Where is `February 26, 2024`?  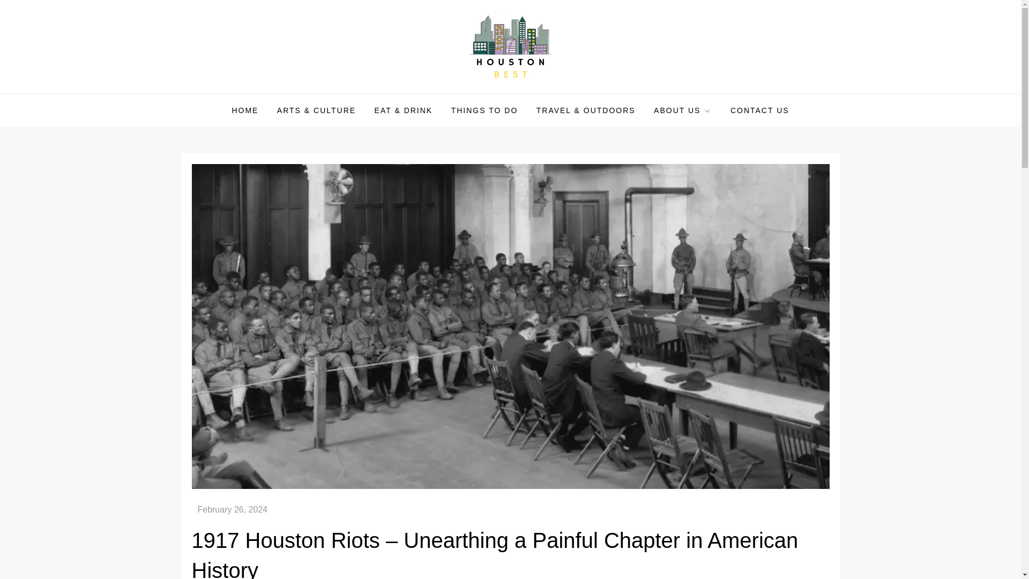
February 26, 2024 is located at coordinates (233, 509).